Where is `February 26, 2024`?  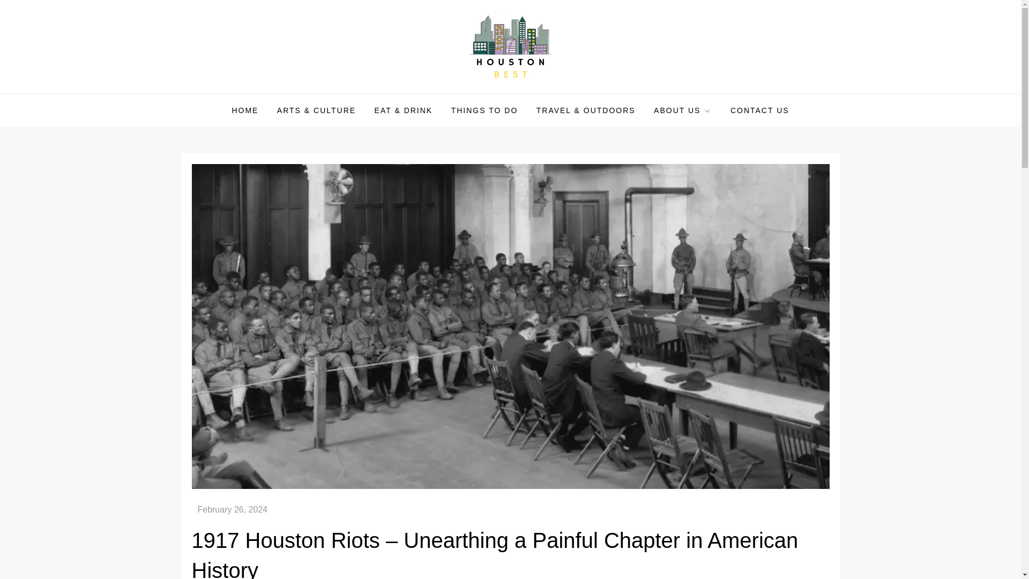
February 26, 2024 is located at coordinates (233, 509).